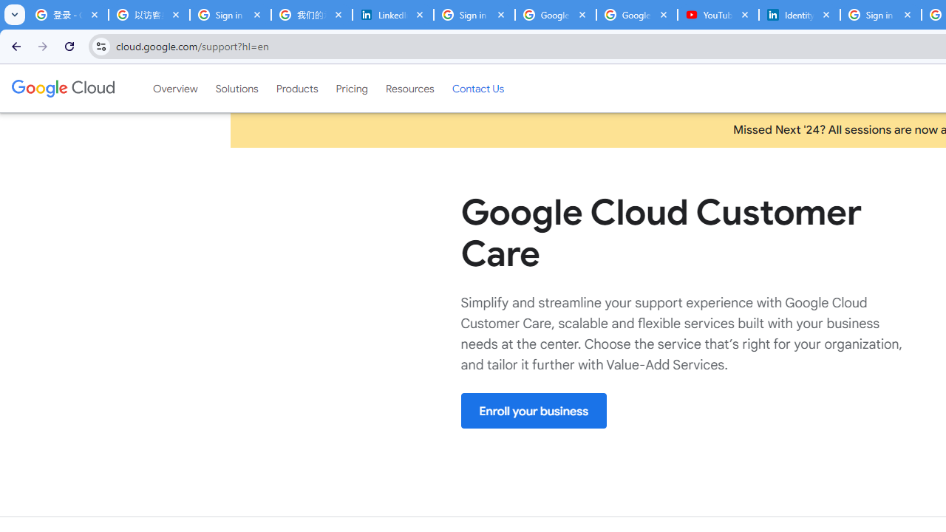 This screenshot has height=532, width=946. Describe the element at coordinates (393, 15) in the screenshot. I see `LinkedIn Privacy Policy` at that location.